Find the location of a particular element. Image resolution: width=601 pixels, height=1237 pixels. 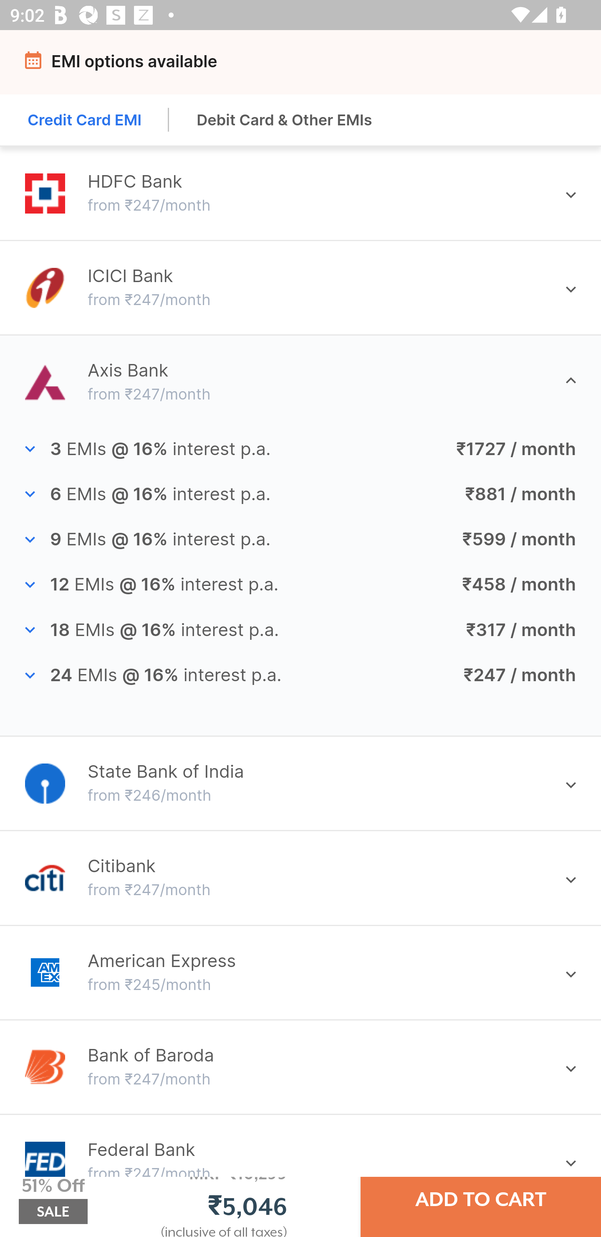

Citibank Citibank from ₹247/month is located at coordinates (300, 878).